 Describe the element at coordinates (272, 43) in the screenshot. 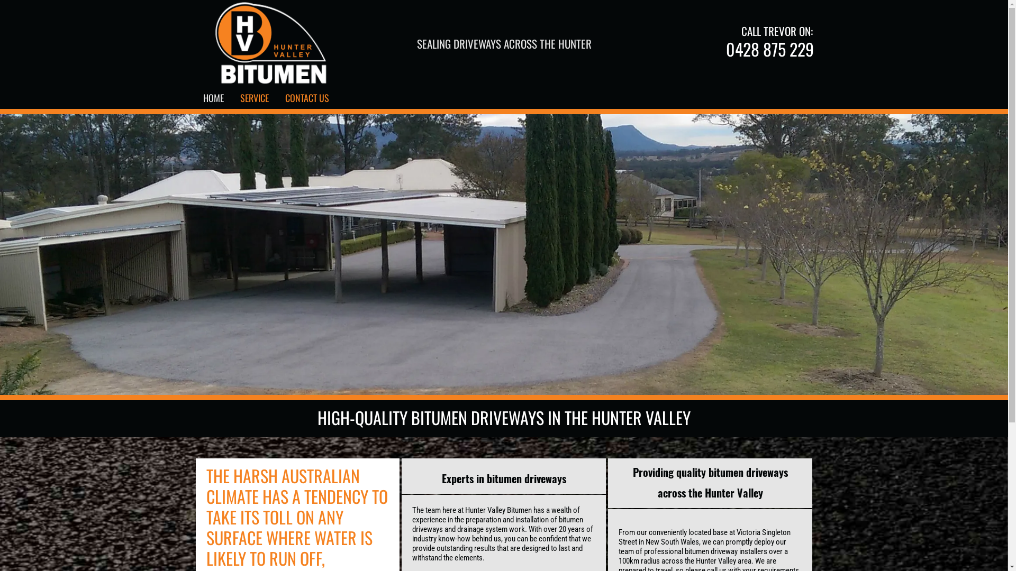

I see `huntervalley-bitumen-logo` at that location.